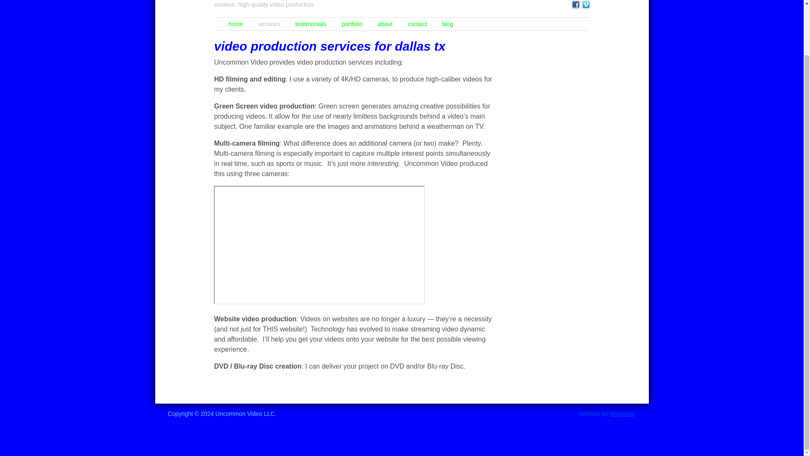 The height and width of the screenshot is (456, 810). What do you see at coordinates (447, 24) in the screenshot?
I see `blog` at bounding box center [447, 24].